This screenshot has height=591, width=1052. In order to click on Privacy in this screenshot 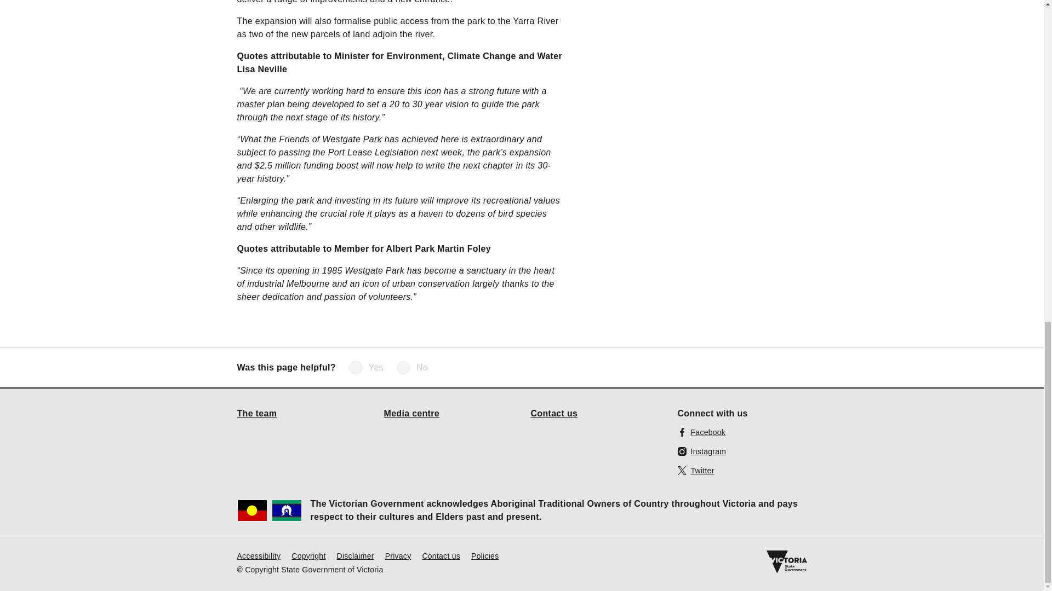, I will do `click(398, 555)`.